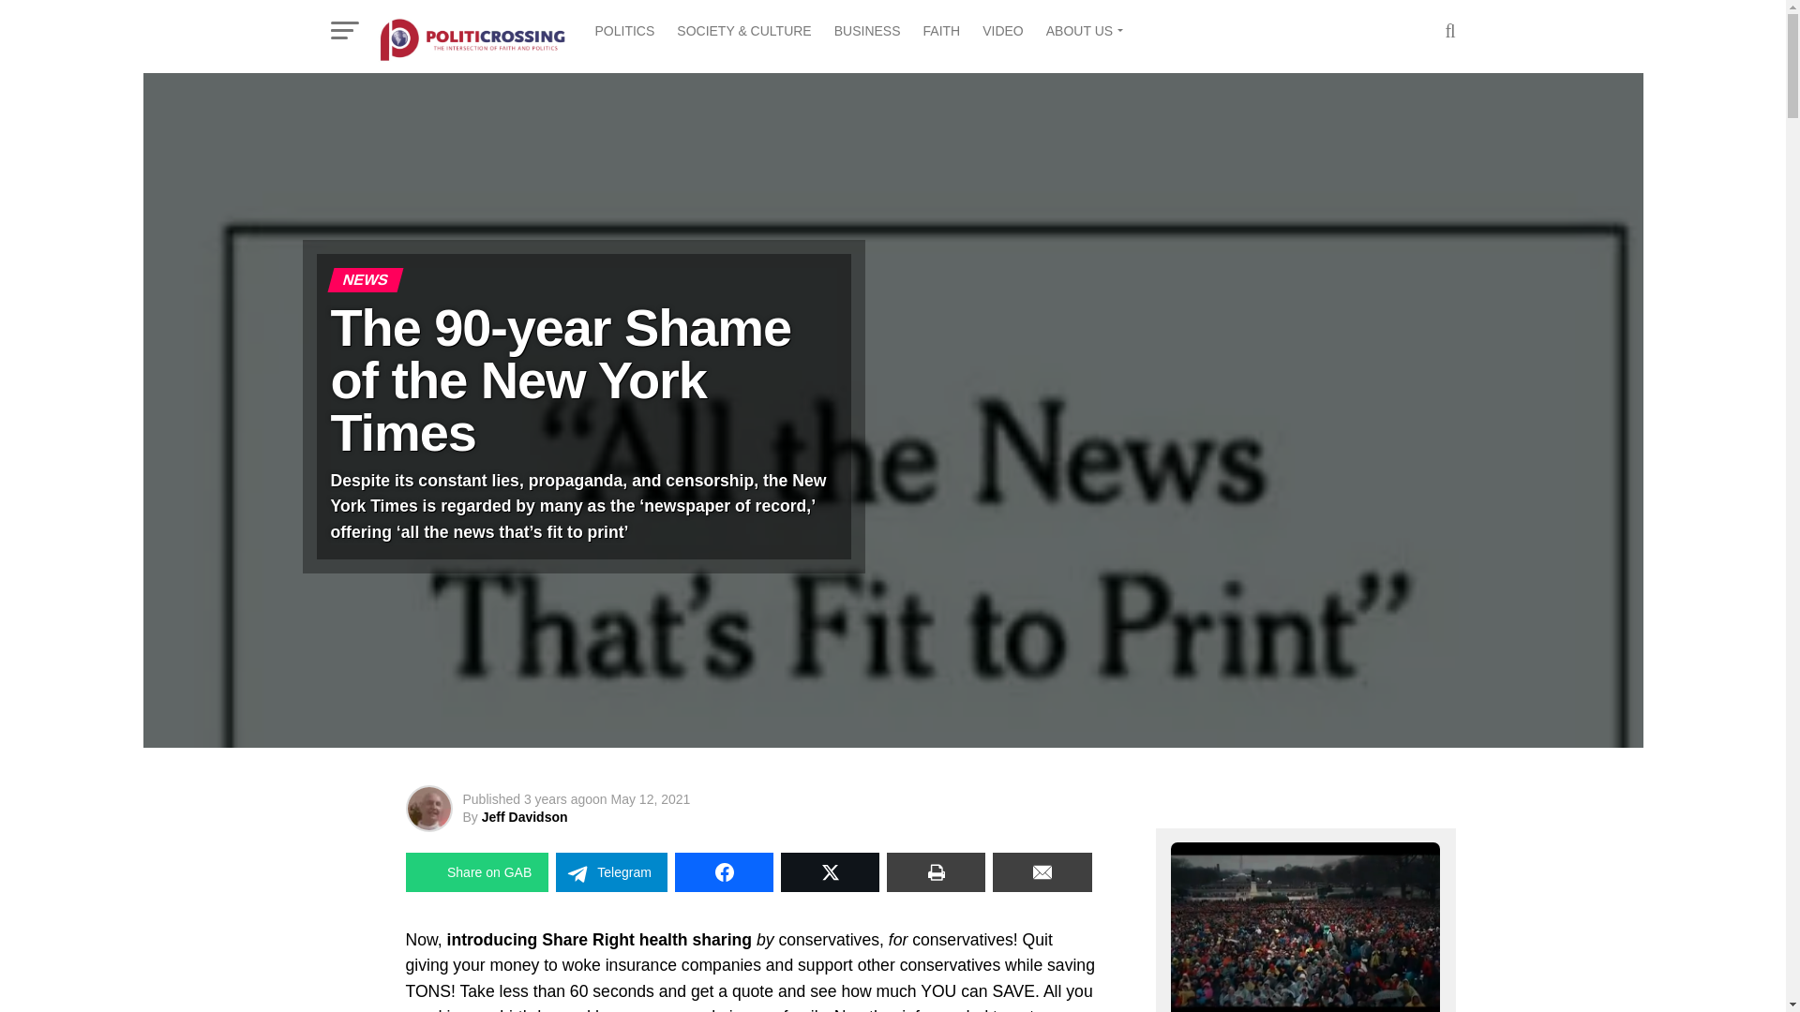 The height and width of the screenshot is (1012, 1800). I want to click on BUSINESS, so click(867, 30).